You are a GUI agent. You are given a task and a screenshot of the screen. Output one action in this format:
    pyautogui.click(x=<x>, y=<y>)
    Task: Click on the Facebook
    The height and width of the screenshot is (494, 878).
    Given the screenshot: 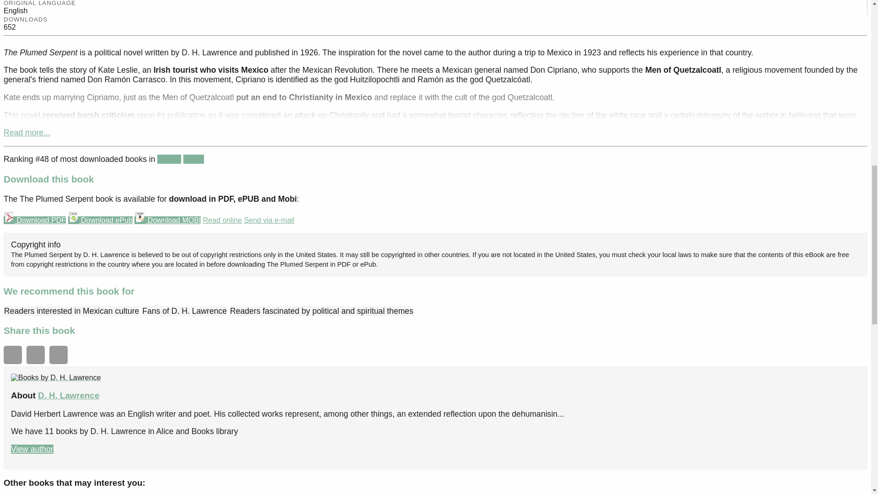 What is the action you would take?
    pyautogui.click(x=35, y=355)
    